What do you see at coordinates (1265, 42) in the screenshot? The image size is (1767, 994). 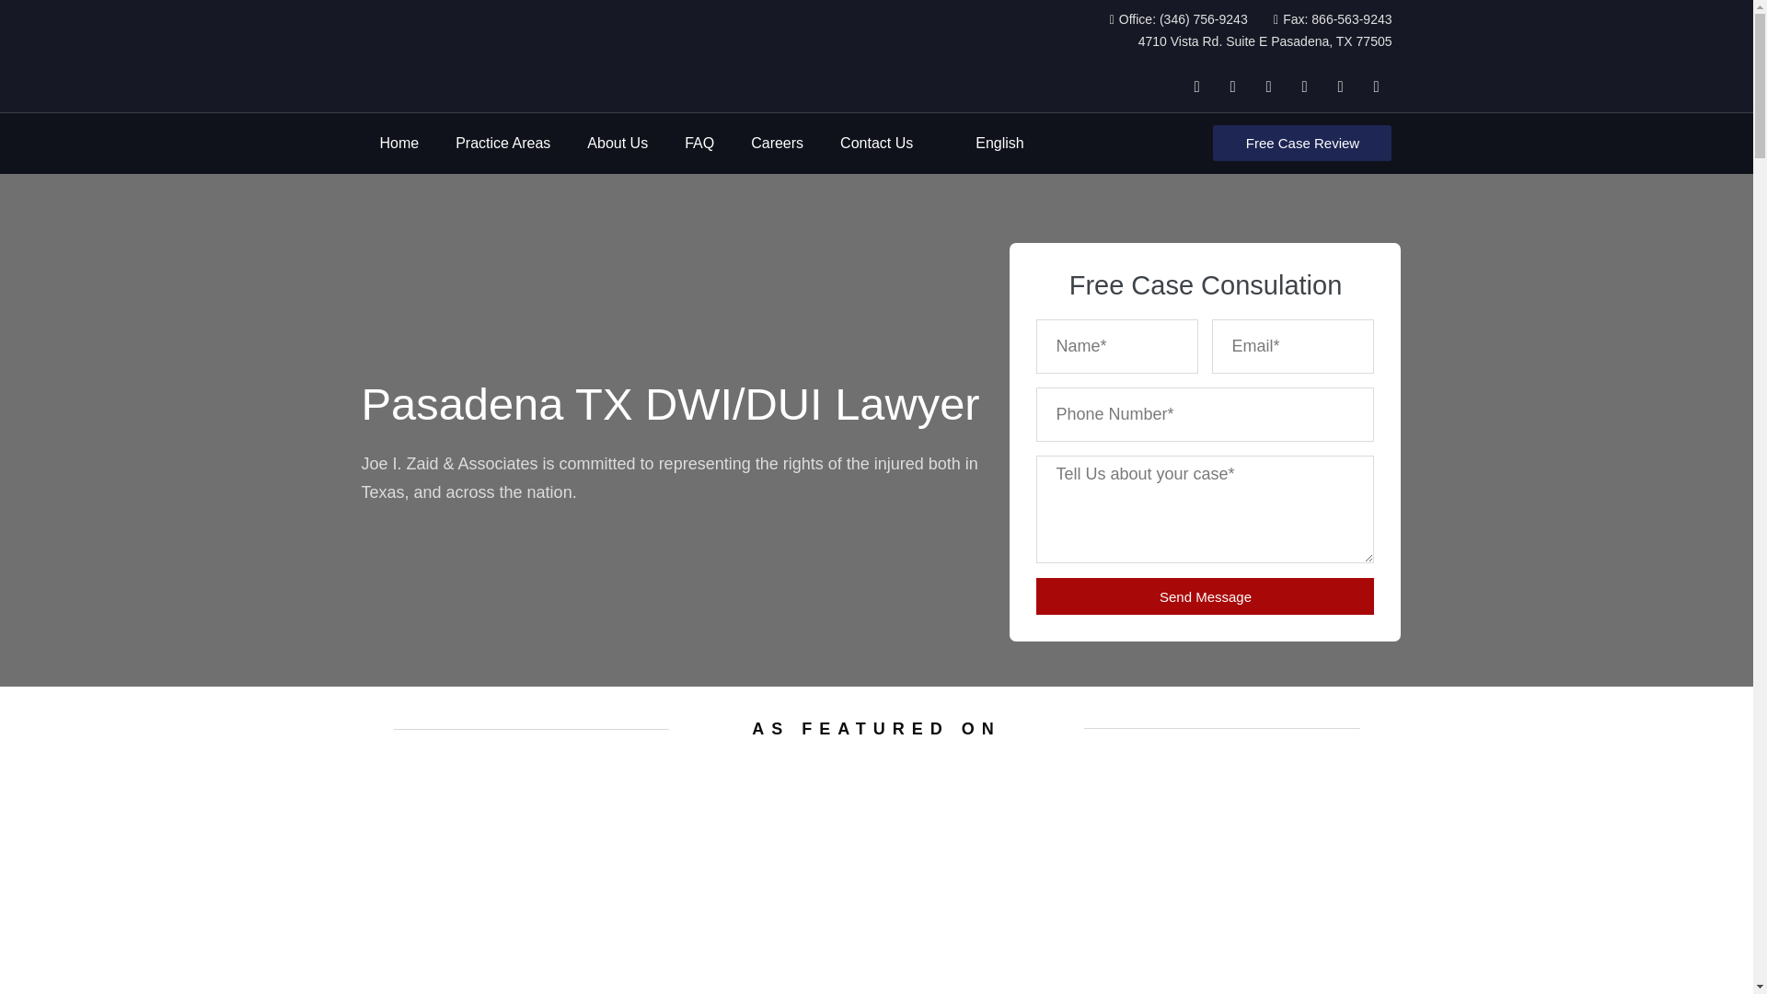 I see `4710 Vista Rd. Suite E Pasadena, TX 77505` at bounding box center [1265, 42].